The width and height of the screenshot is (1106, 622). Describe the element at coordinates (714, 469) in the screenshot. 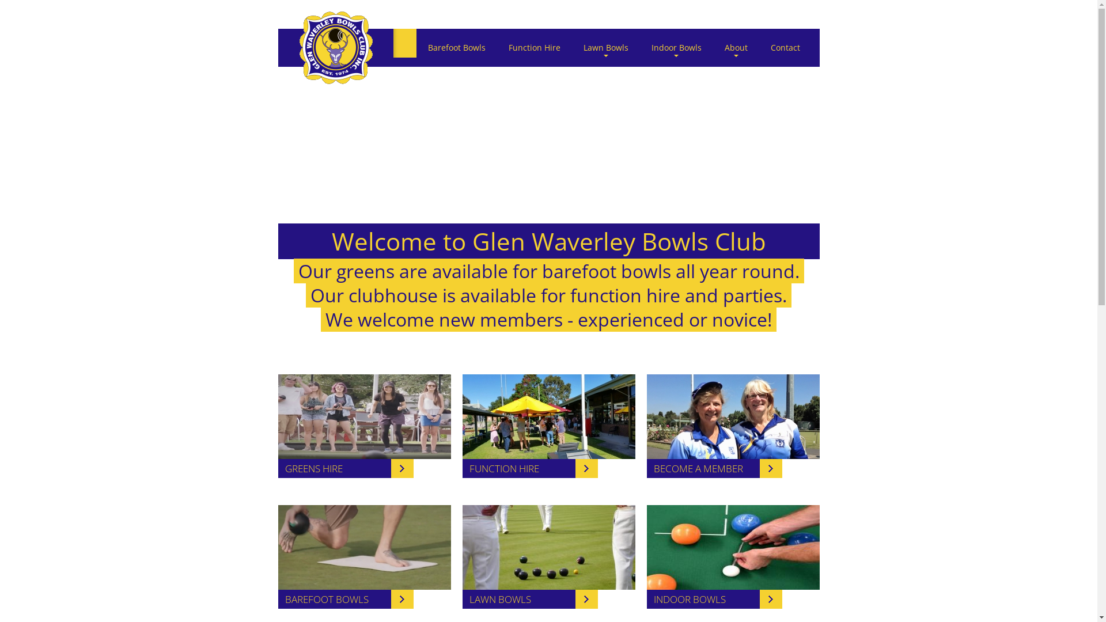

I see `BECOME A MEMBER` at that location.